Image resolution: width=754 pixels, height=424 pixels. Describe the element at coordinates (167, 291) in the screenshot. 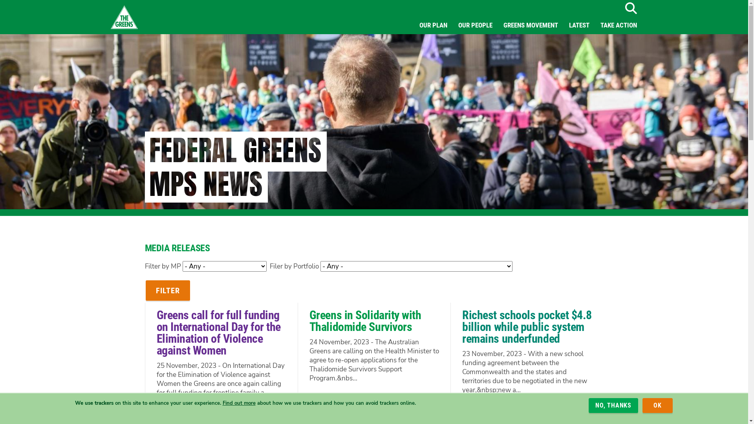

I see `Filter` at that location.